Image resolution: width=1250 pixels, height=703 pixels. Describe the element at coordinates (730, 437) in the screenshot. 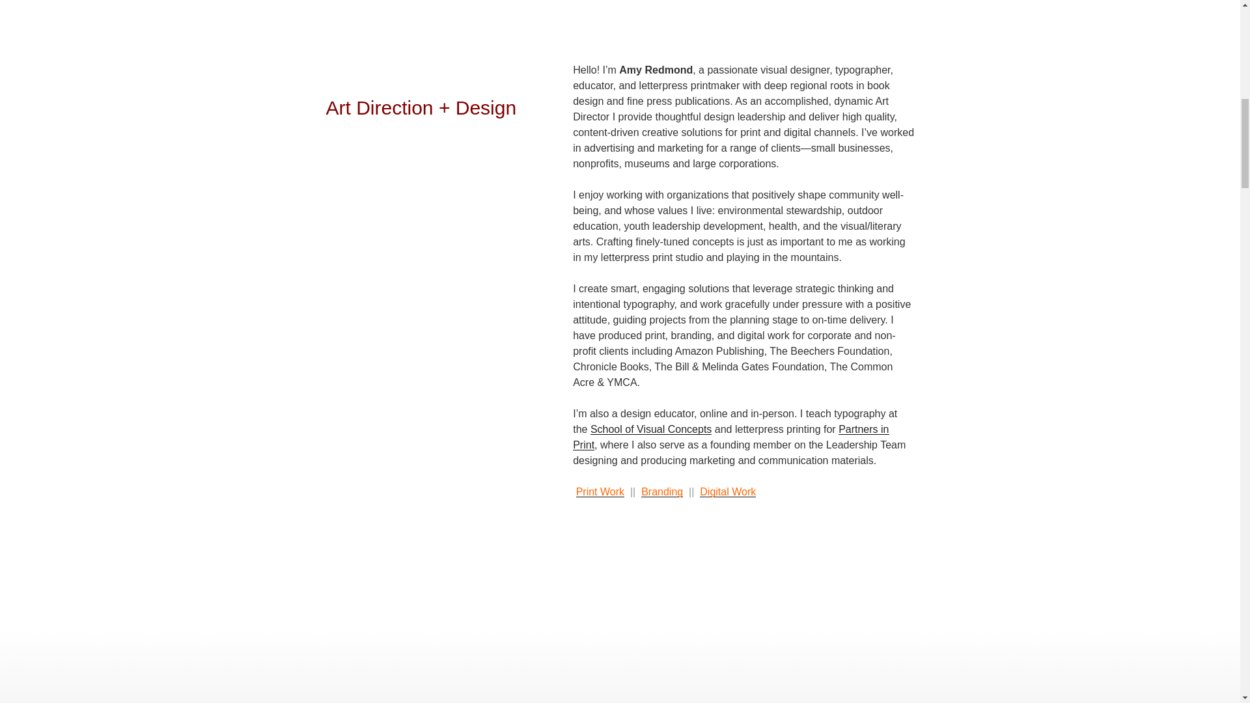

I see `Partners in Print` at that location.